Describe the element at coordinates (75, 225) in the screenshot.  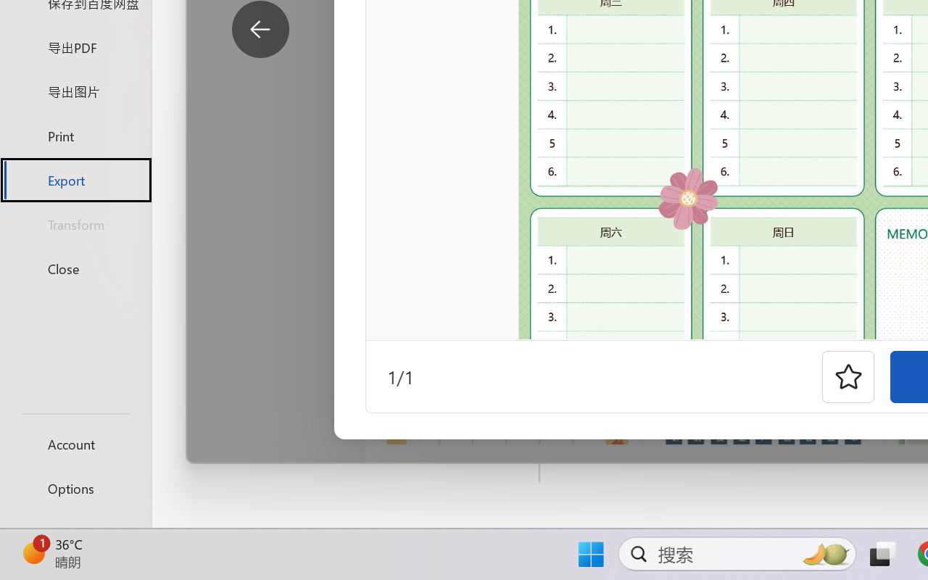
I see `Transform` at that location.